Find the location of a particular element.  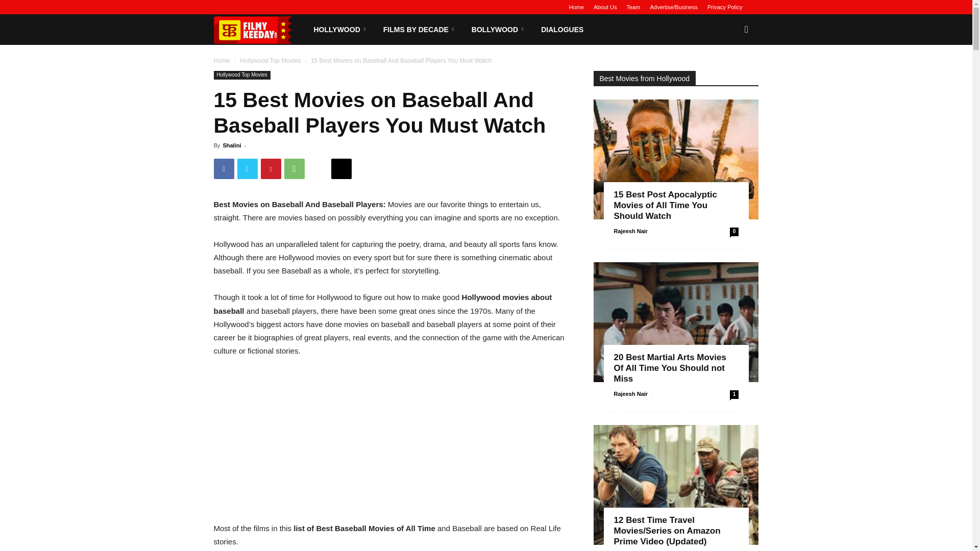

Facebook is located at coordinates (224, 169).